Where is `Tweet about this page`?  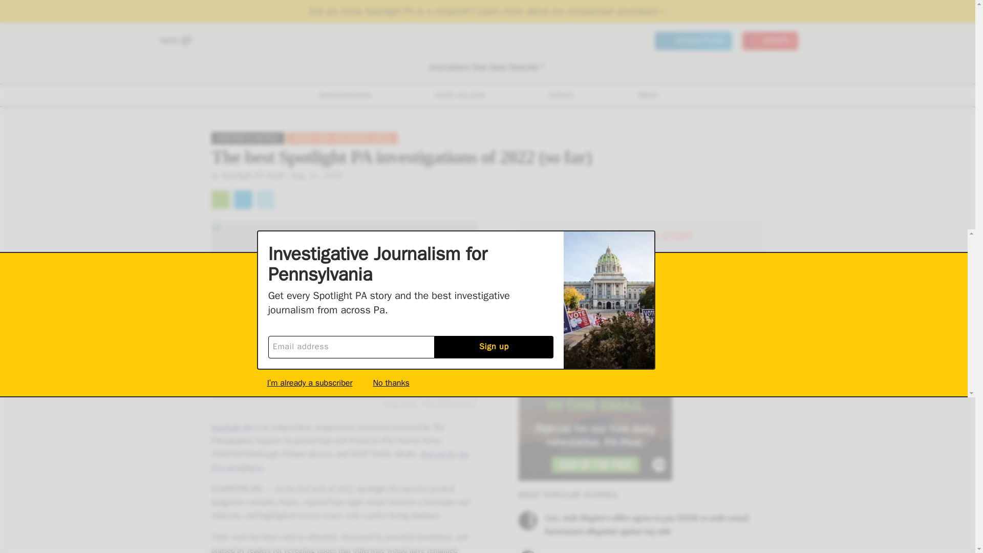 Tweet about this page is located at coordinates (265, 200).